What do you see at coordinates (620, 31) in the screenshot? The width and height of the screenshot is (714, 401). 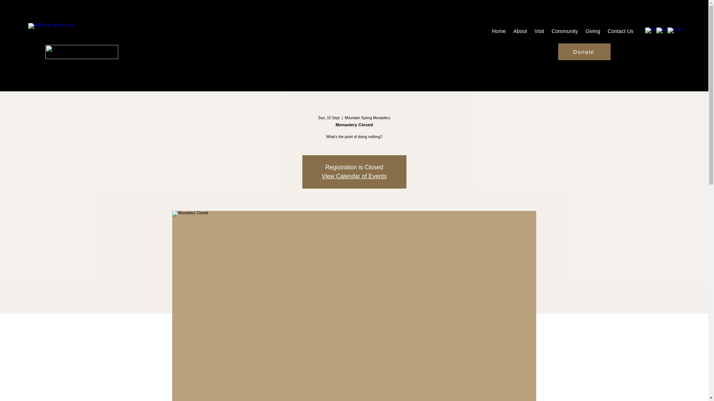 I see `Contact Us` at bounding box center [620, 31].